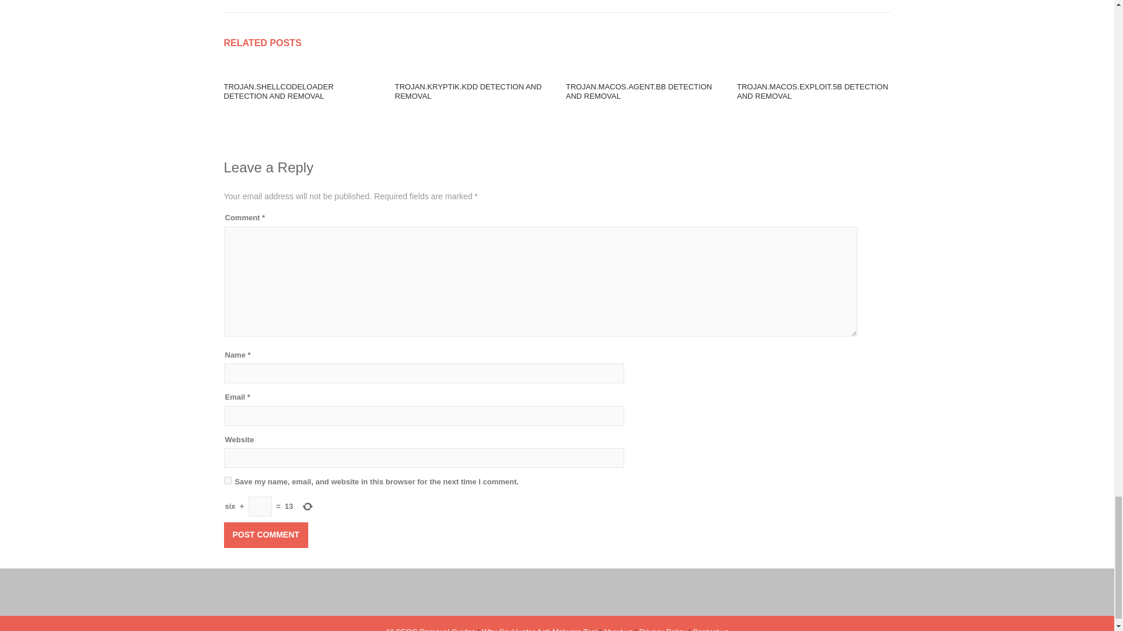  Describe the element at coordinates (430, 629) in the screenshot. I see `All CFOC Removal Guides` at that location.